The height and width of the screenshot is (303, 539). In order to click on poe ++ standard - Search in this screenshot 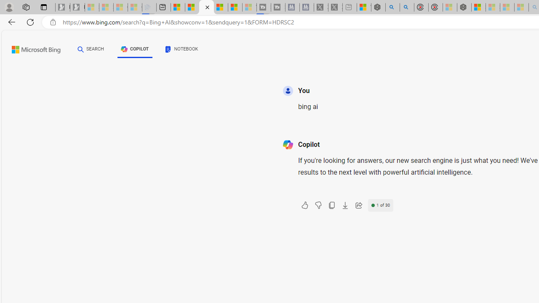, I will do `click(407, 8)`.